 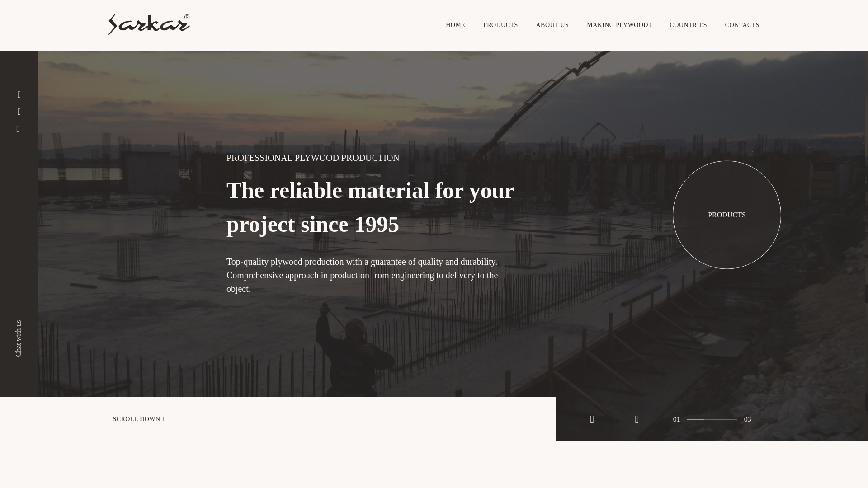 I want to click on CONTACTS, so click(x=742, y=25).